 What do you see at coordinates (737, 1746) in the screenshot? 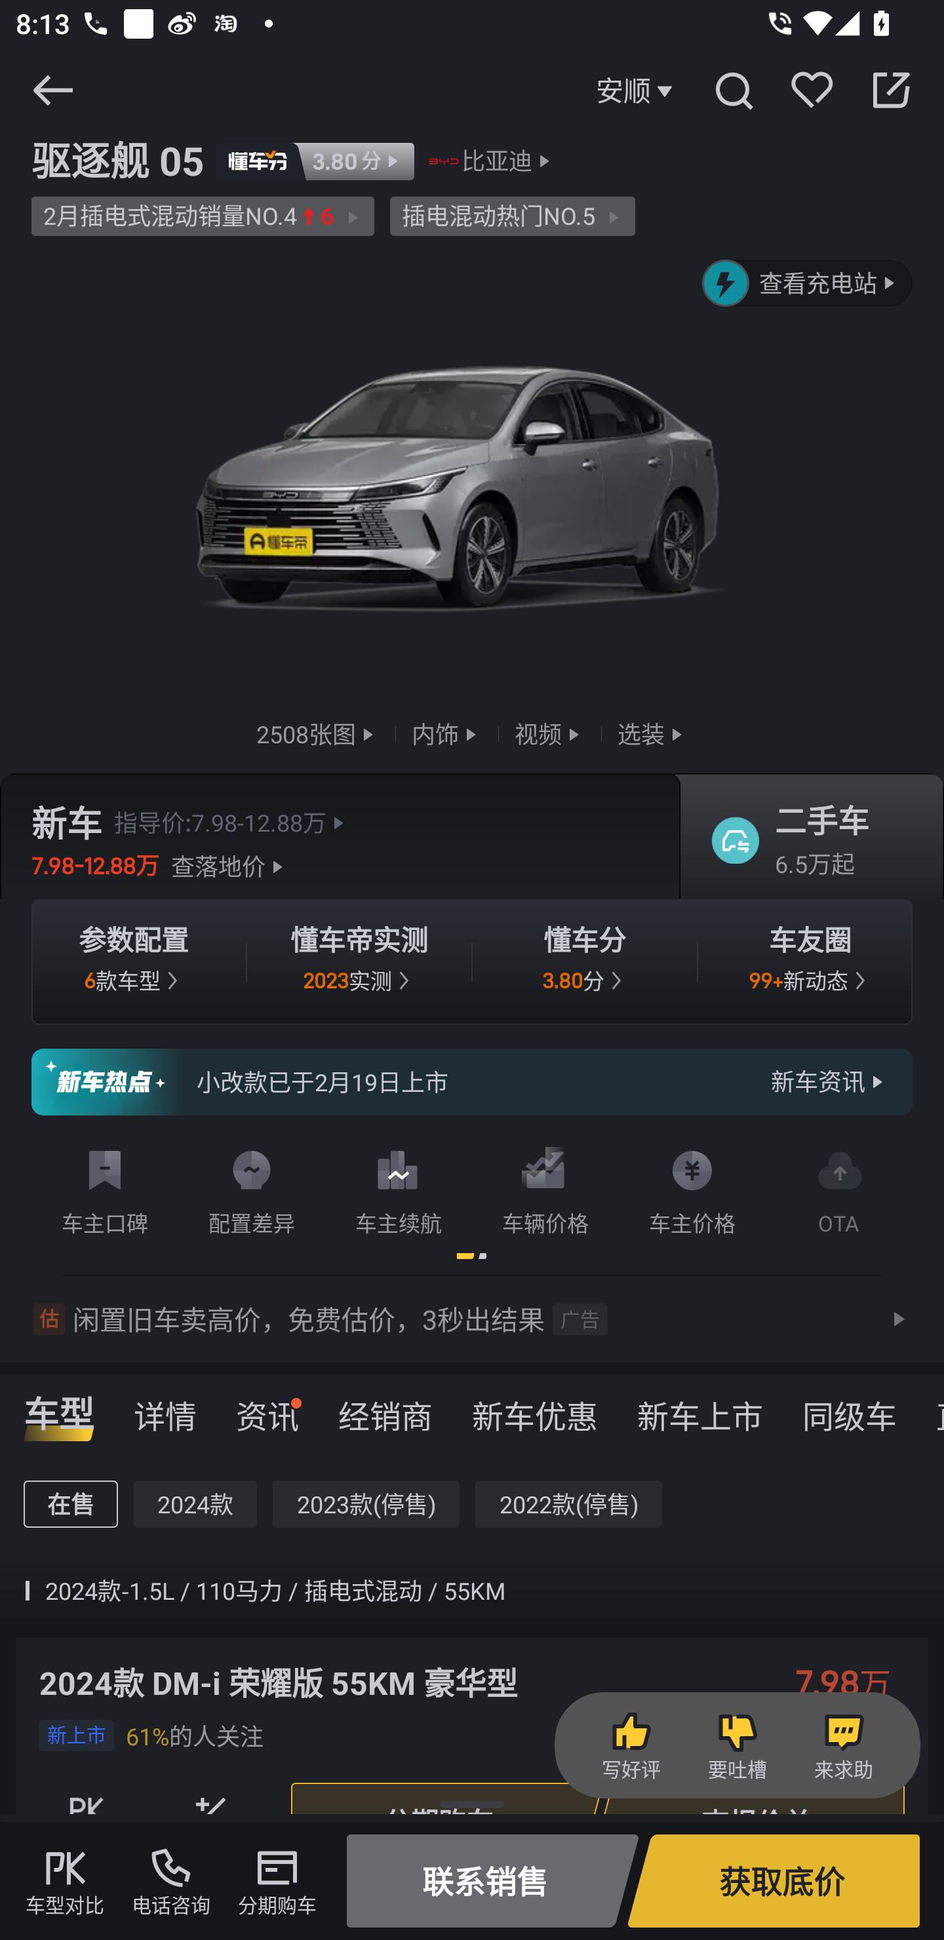
I see `要吐槽` at bounding box center [737, 1746].